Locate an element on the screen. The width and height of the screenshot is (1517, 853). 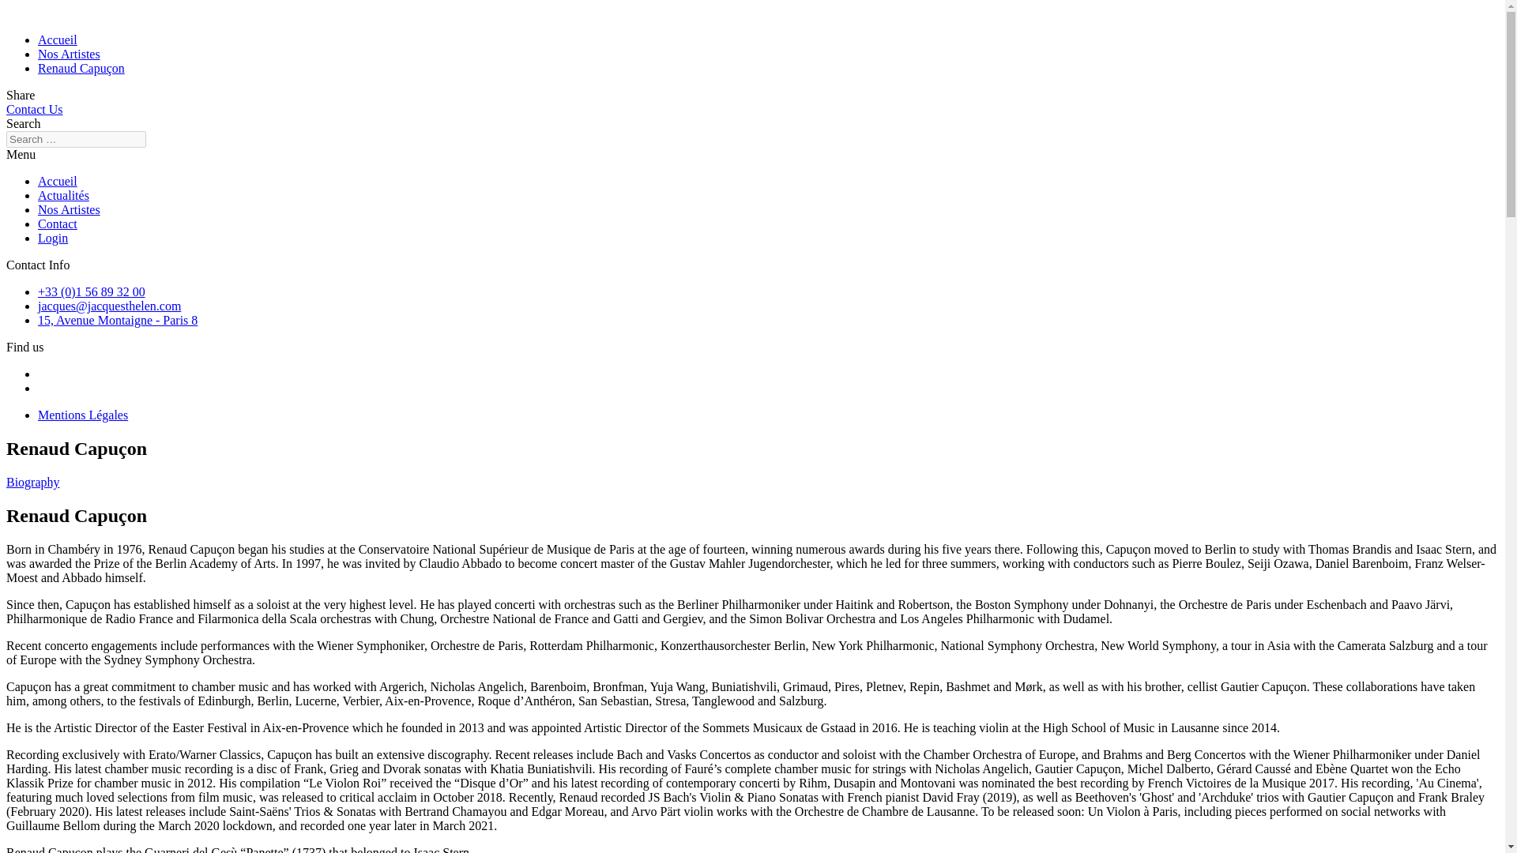
Login is located at coordinates (53, 237).